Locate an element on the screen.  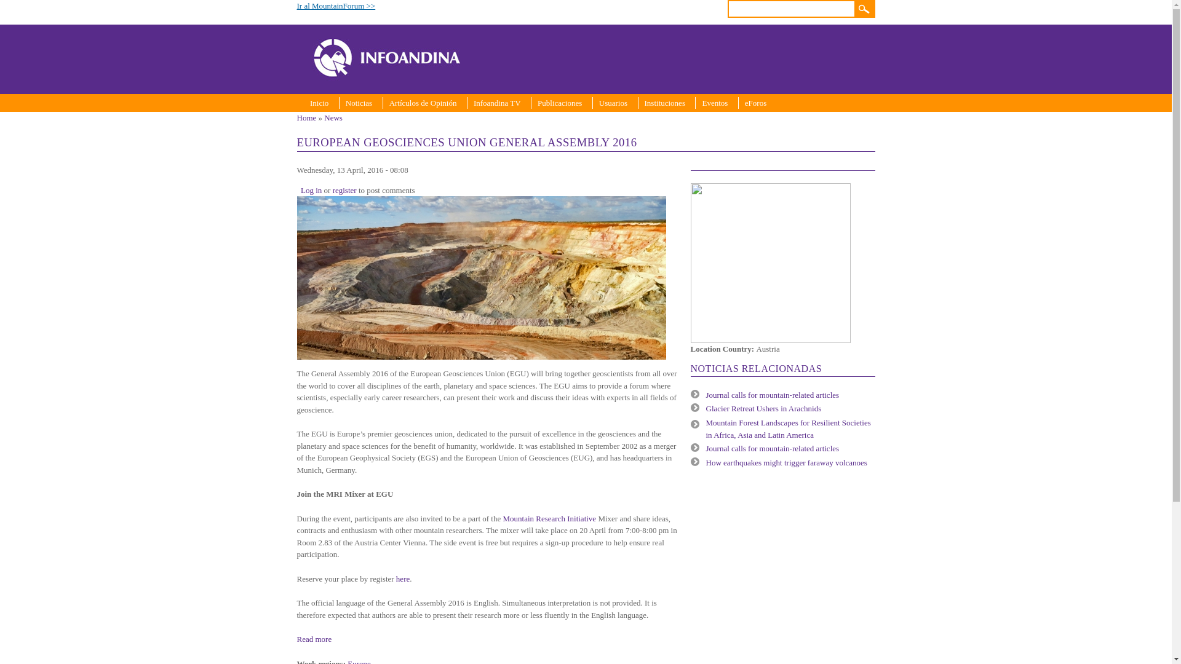
Glacier Retreat Ushers in Arachnids is located at coordinates (764, 408).